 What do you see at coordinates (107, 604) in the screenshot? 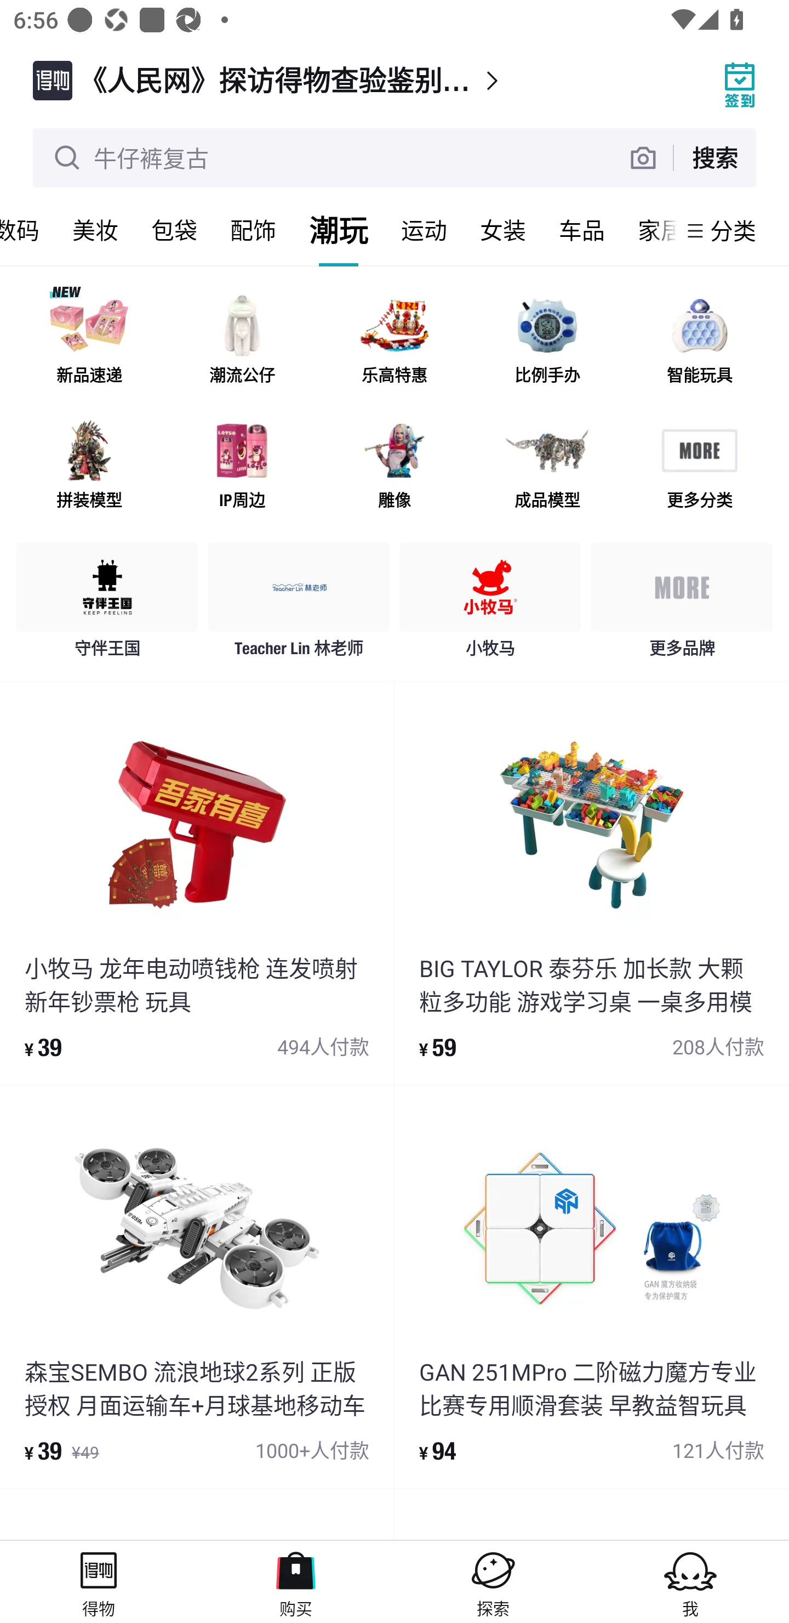
I see `守伴王国` at bounding box center [107, 604].